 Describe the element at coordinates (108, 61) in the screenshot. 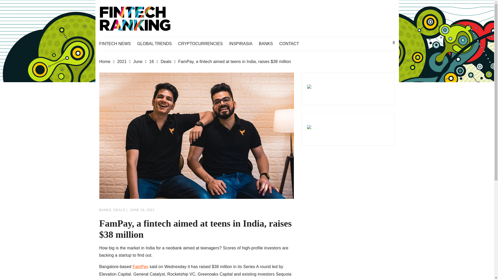

I see `Home` at that location.